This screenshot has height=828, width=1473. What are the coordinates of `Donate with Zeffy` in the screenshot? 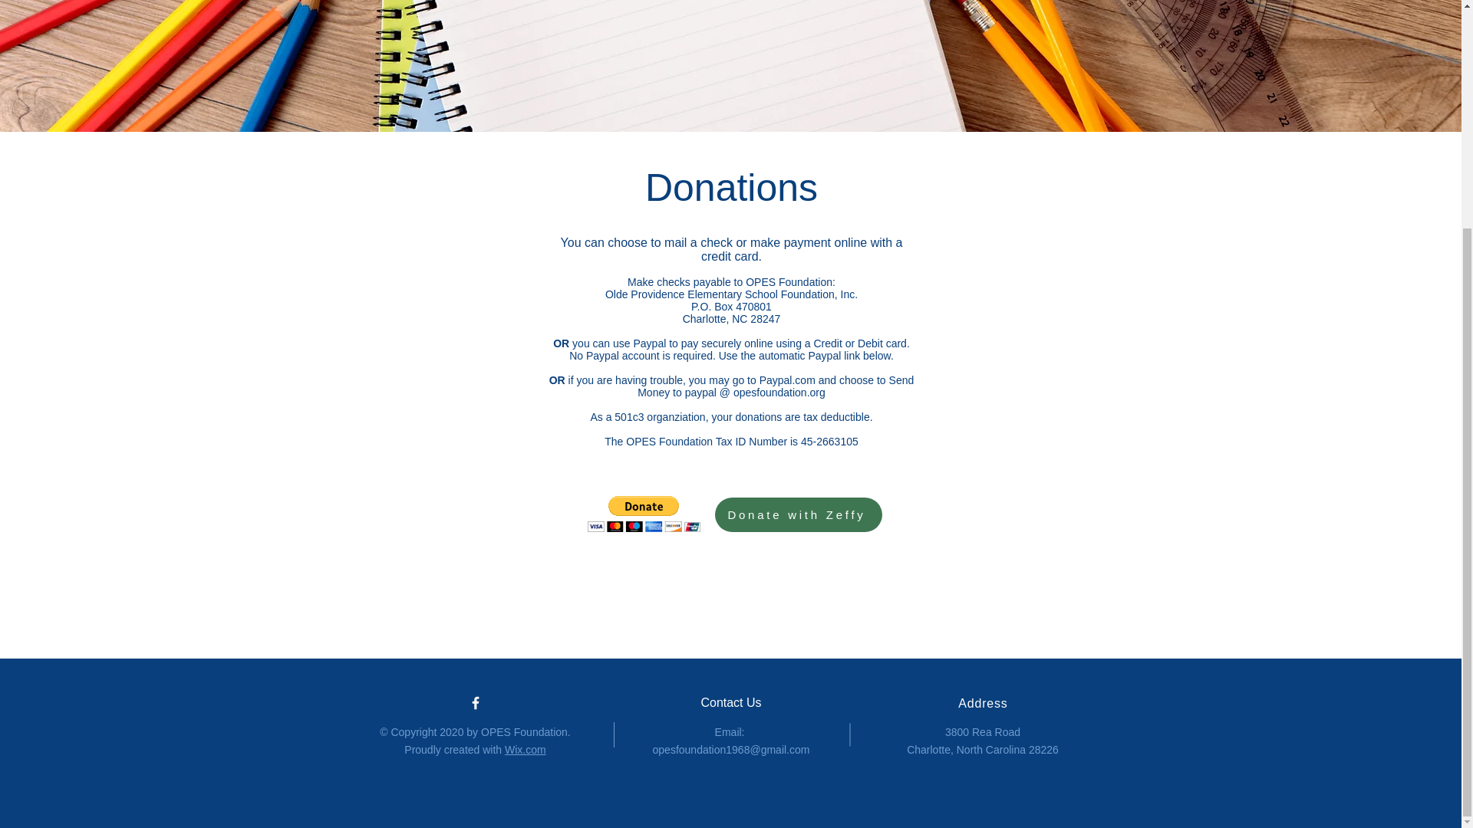 It's located at (798, 515).